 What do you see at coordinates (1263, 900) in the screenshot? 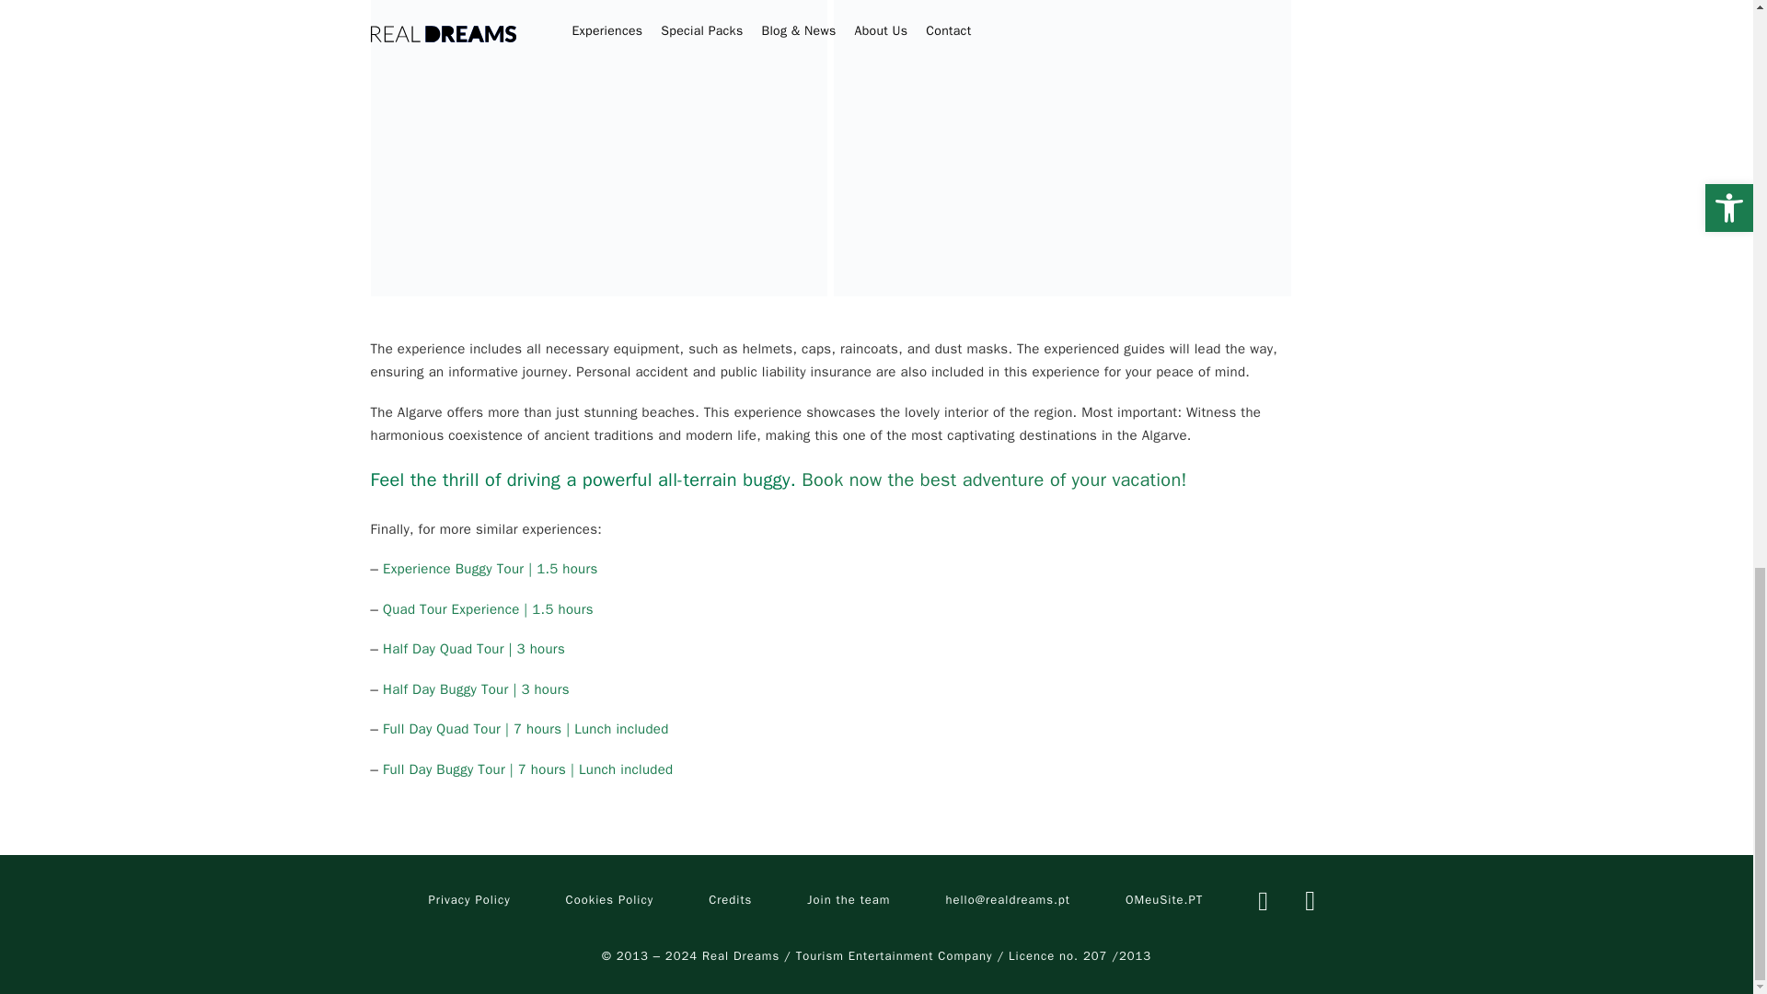
I see `Linkedin` at bounding box center [1263, 900].